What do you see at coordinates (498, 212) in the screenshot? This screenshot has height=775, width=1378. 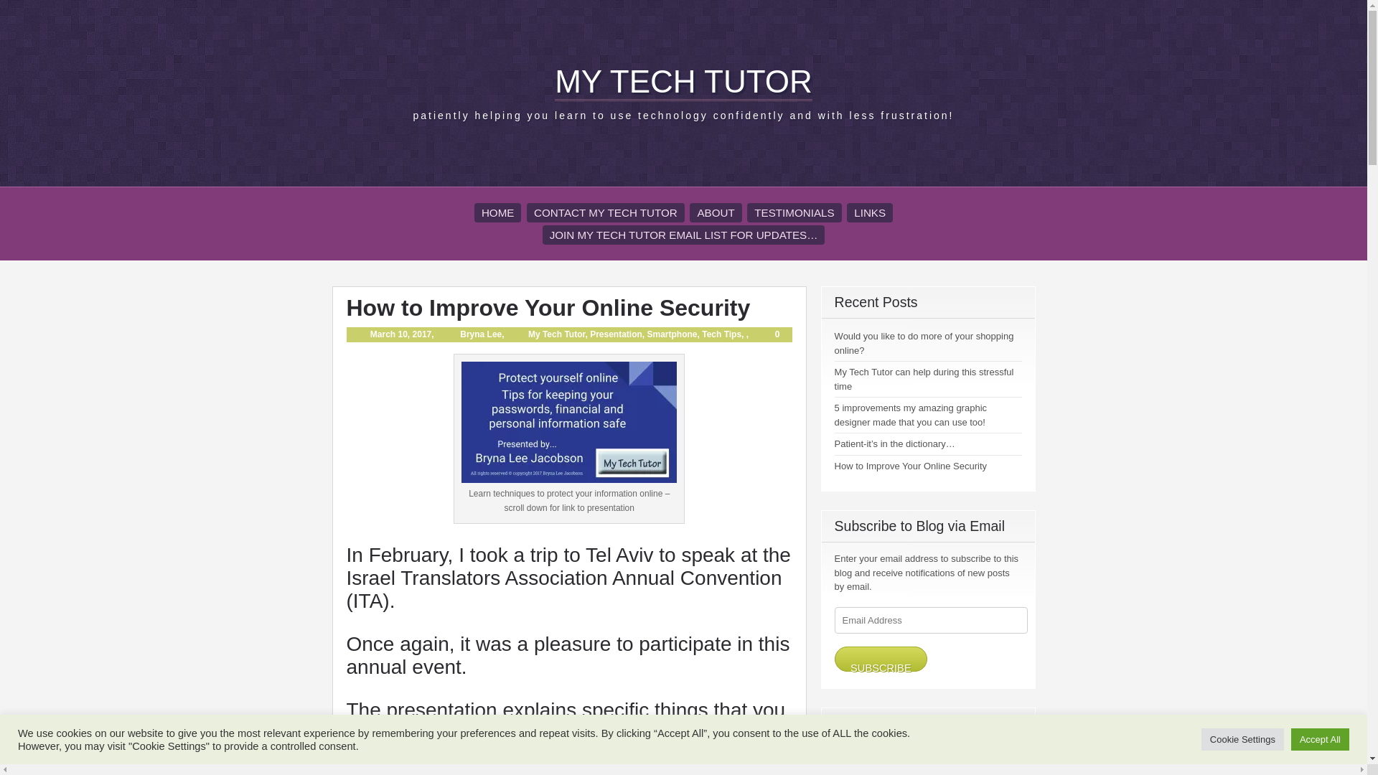 I see `HOME` at bounding box center [498, 212].